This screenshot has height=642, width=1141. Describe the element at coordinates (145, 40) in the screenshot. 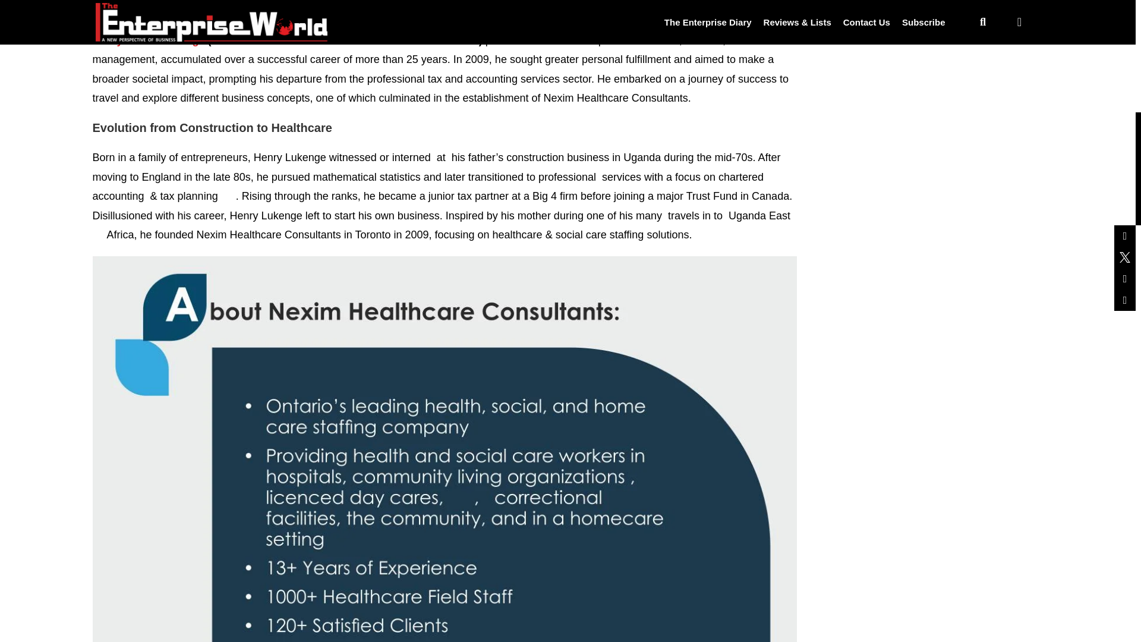

I see `Henry Kalule Lukeng` at that location.